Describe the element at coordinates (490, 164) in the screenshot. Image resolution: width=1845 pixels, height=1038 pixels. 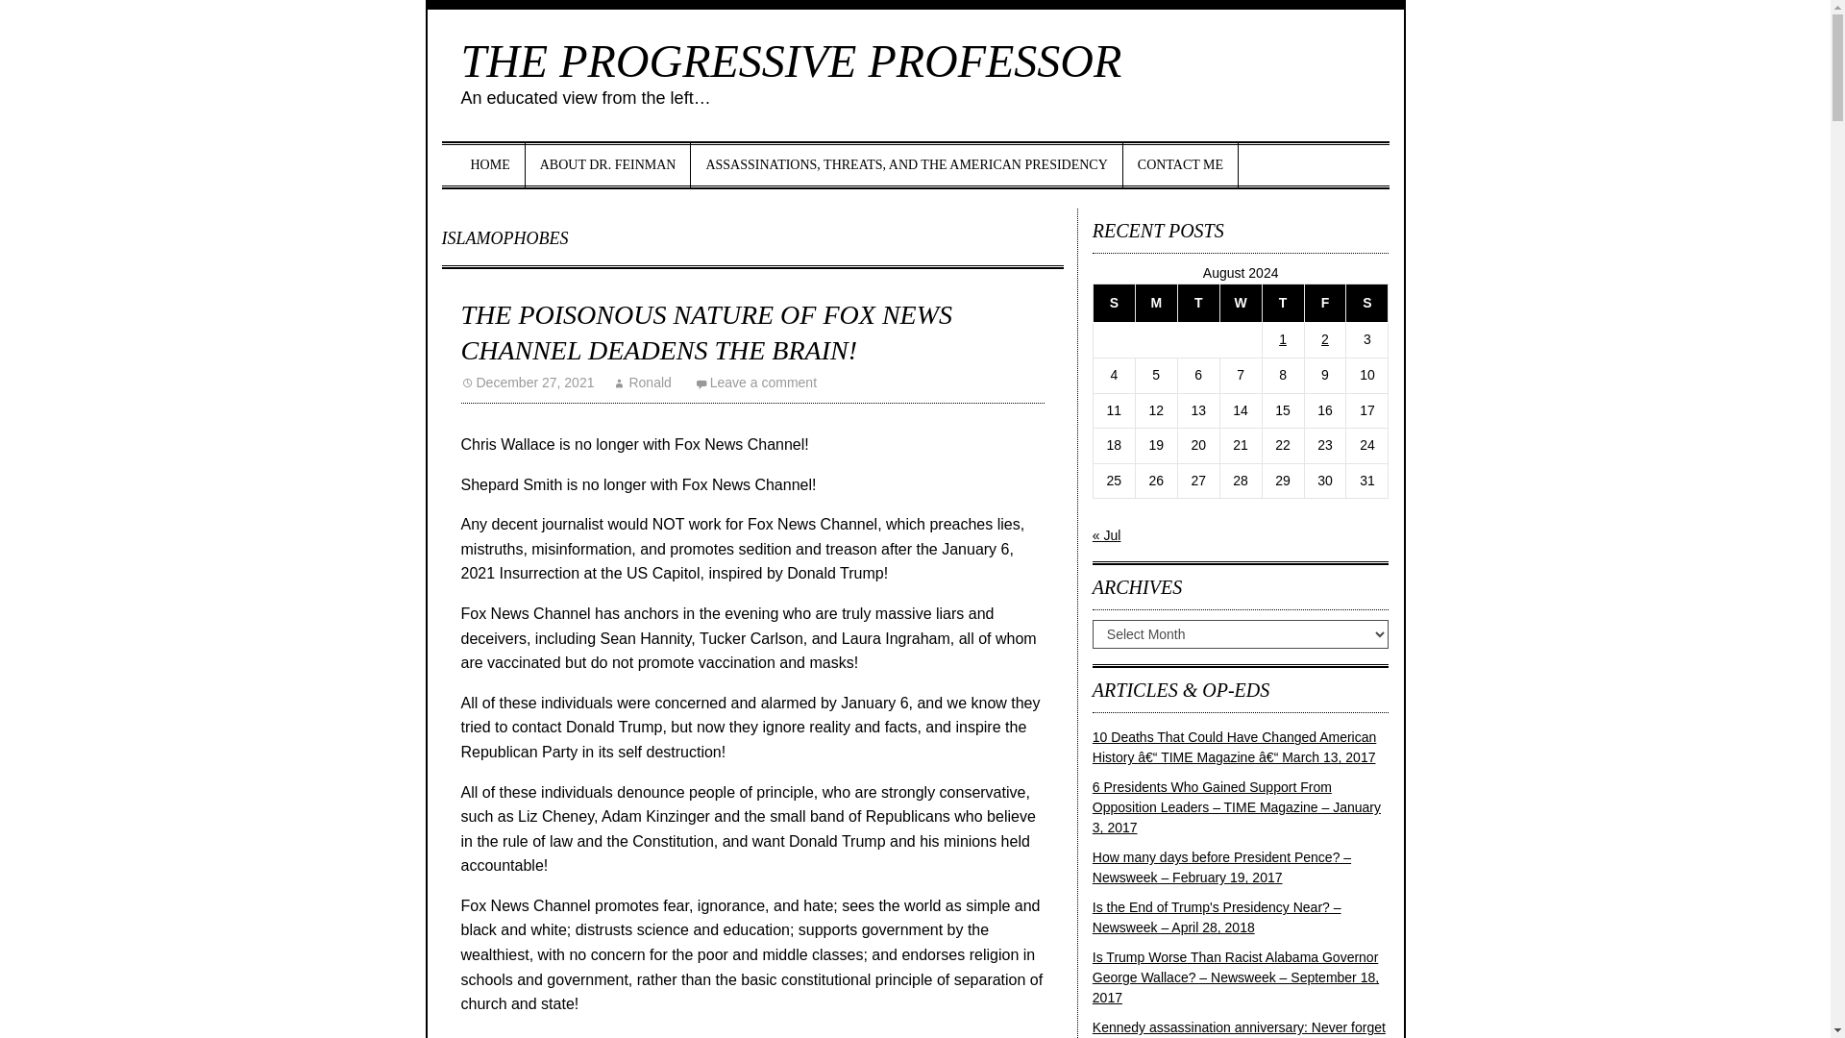
I see `HOME` at that location.